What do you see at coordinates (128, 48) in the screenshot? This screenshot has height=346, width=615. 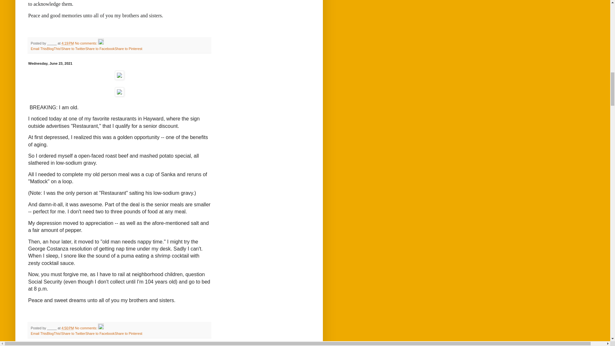 I see `Share to Pinterest` at bounding box center [128, 48].